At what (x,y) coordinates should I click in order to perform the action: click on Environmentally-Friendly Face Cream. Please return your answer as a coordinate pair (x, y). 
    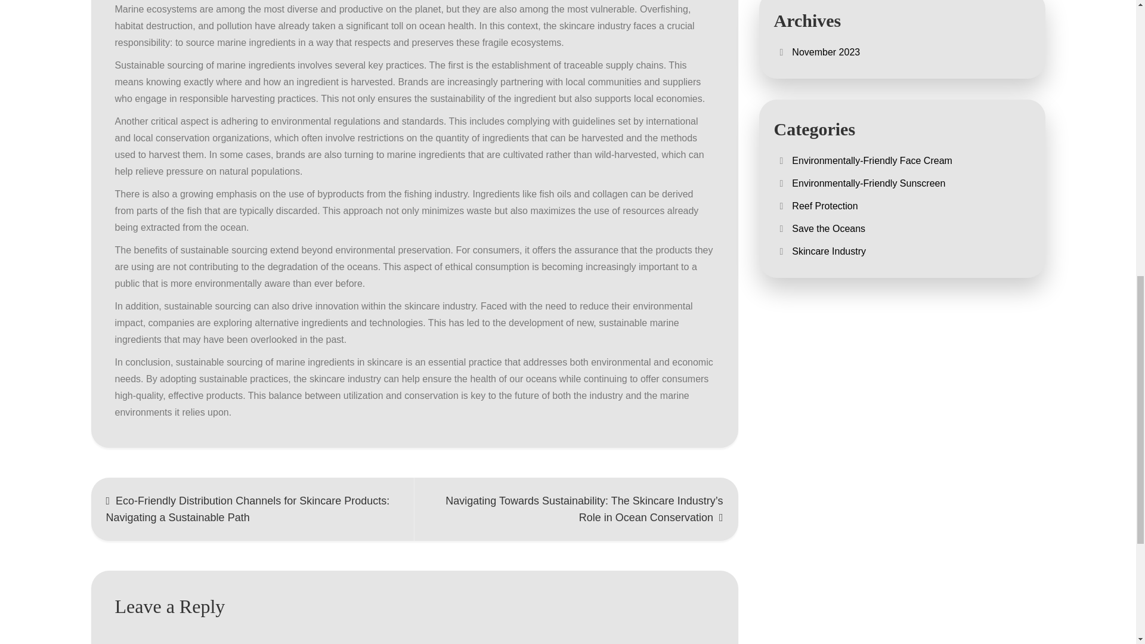
    Looking at the image, I should click on (872, 160).